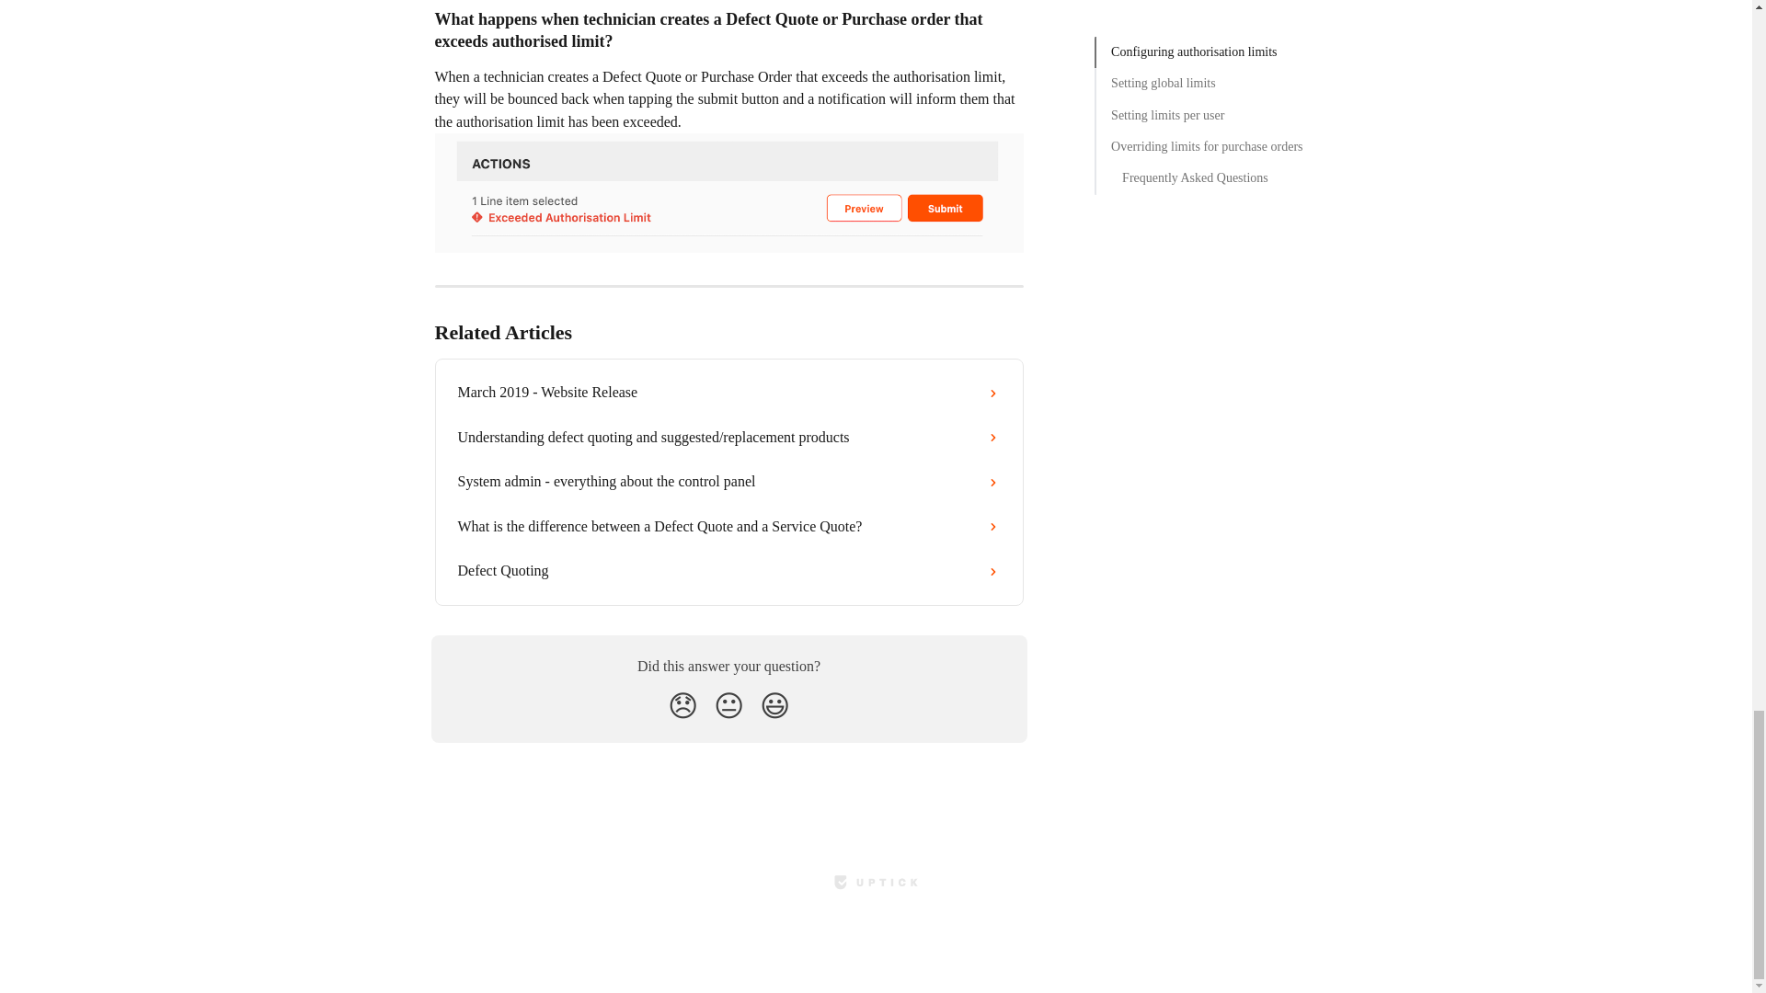 This screenshot has height=993, width=1766. I want to click on Disappointed, so click(682, 706).